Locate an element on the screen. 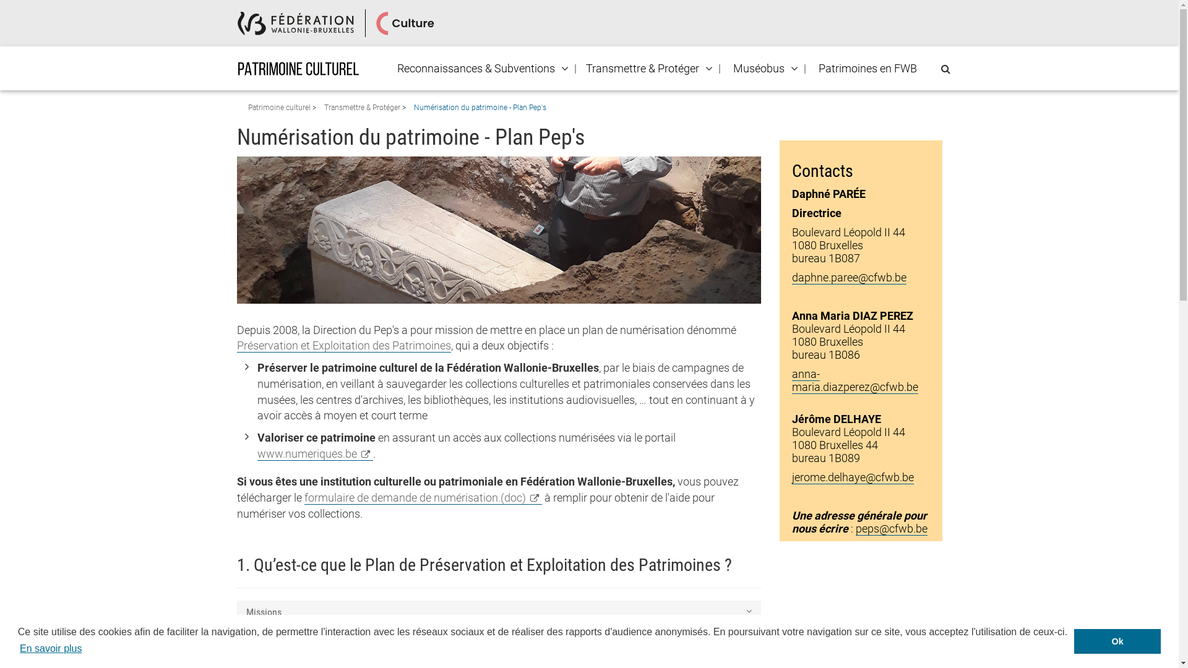  Reconnaissances & Subventions is located at coordinates (475, 69).